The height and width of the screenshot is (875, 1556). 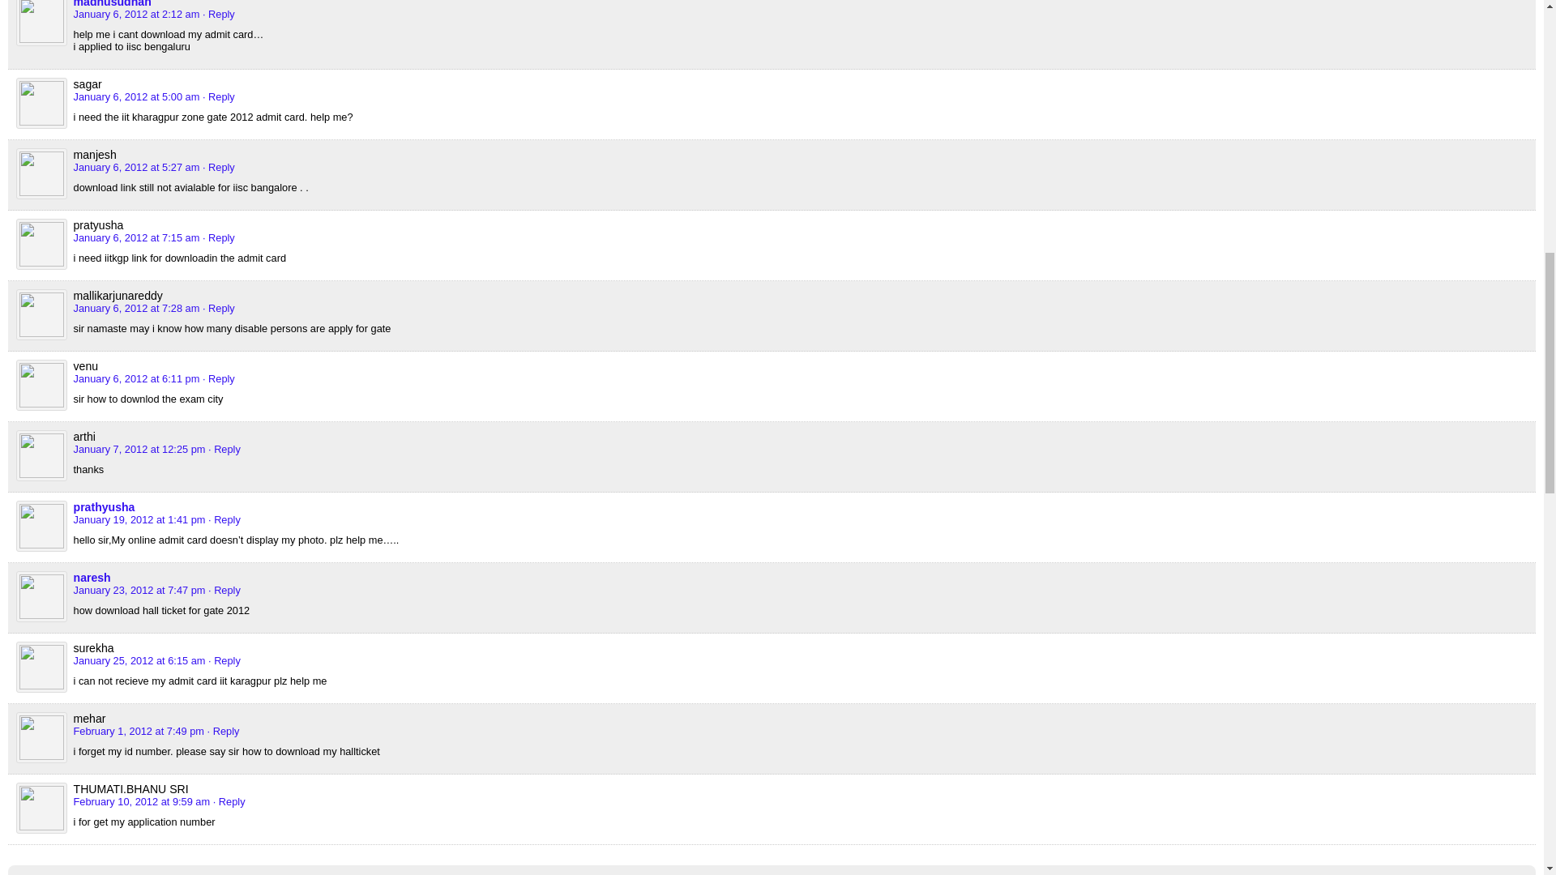 What do you see at coordinates (136, 308) in the screenshot?
I see `January 6, 2012 at 7:28 am` at bounding box center [136, 308].